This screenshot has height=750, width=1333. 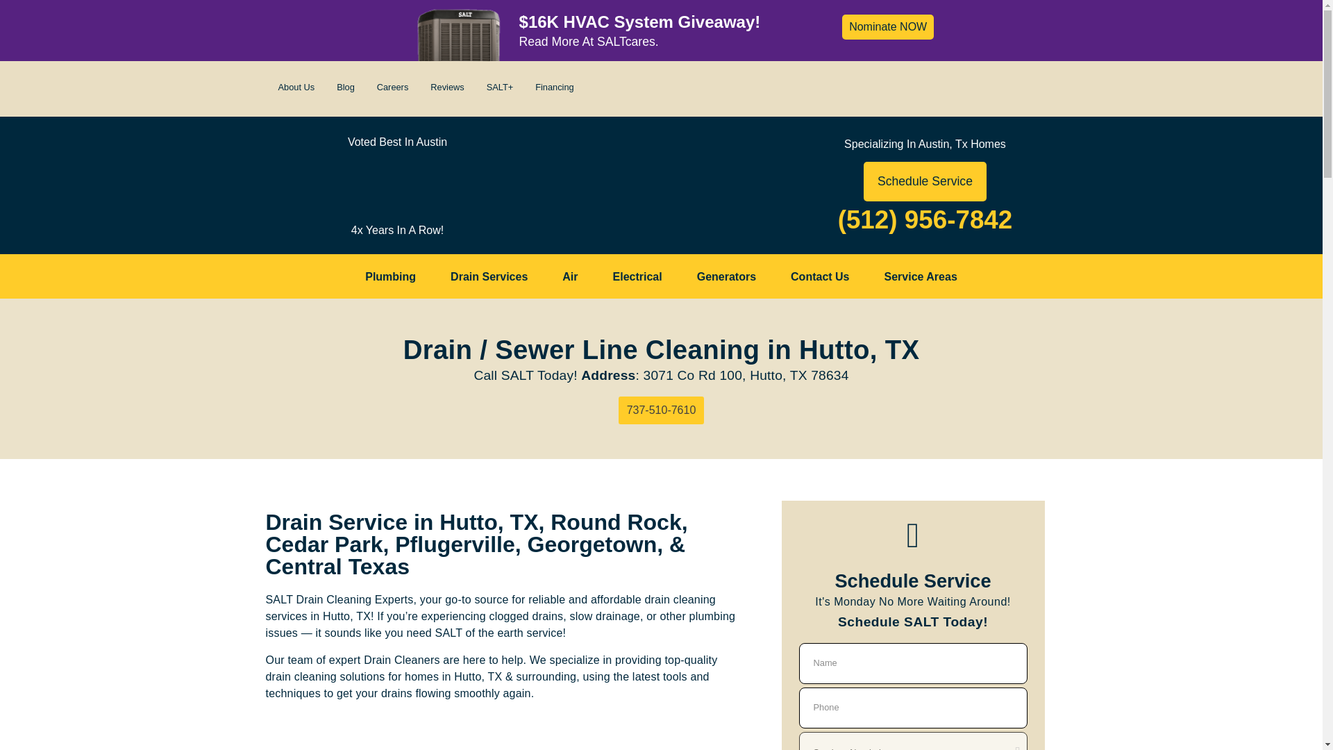 I want to click on Plumbing, so click(x=390, y=276).